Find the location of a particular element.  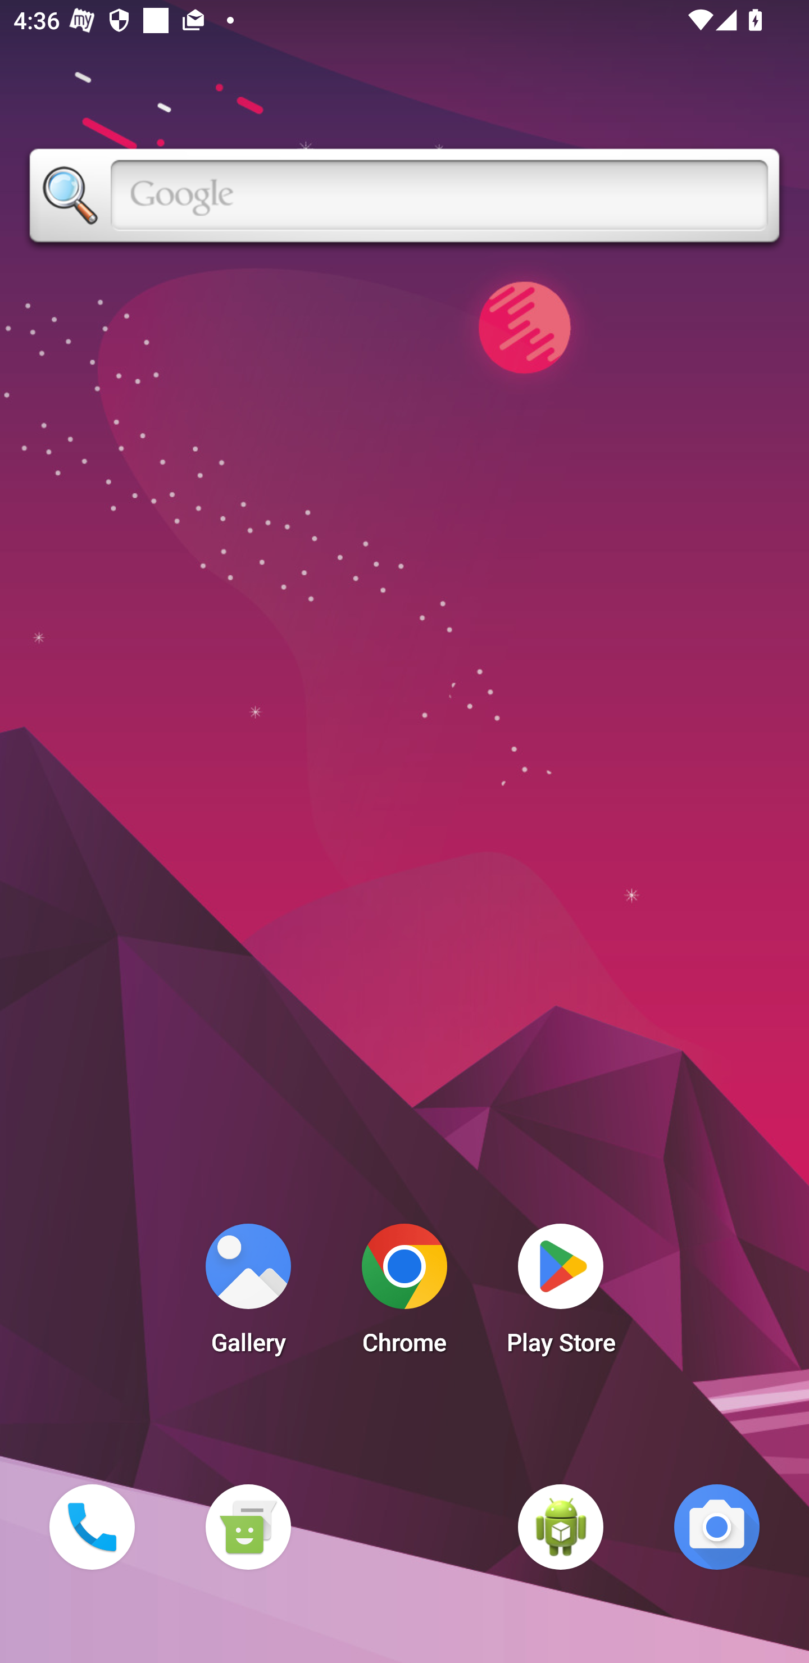

Play Store is located at coordinates (561, 1294).